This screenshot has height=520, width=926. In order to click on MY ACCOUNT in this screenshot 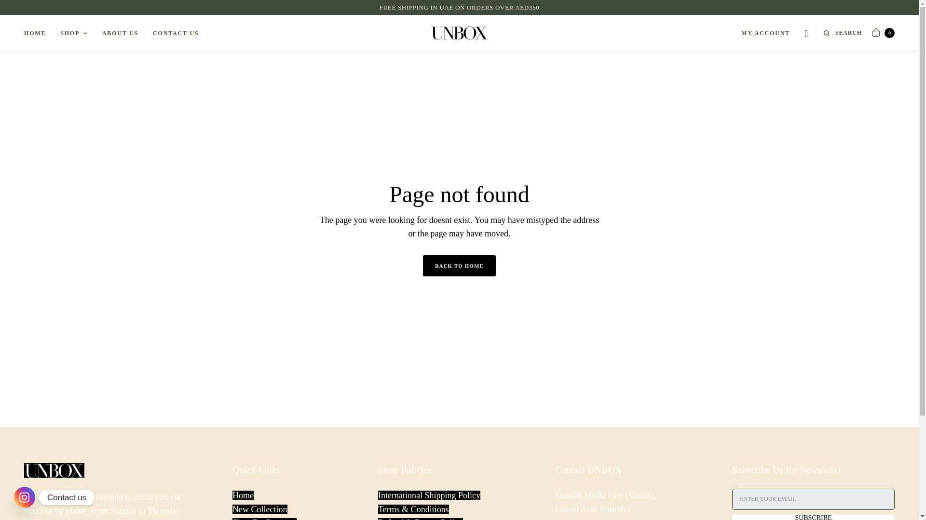, I will do `click(765, 33)`.